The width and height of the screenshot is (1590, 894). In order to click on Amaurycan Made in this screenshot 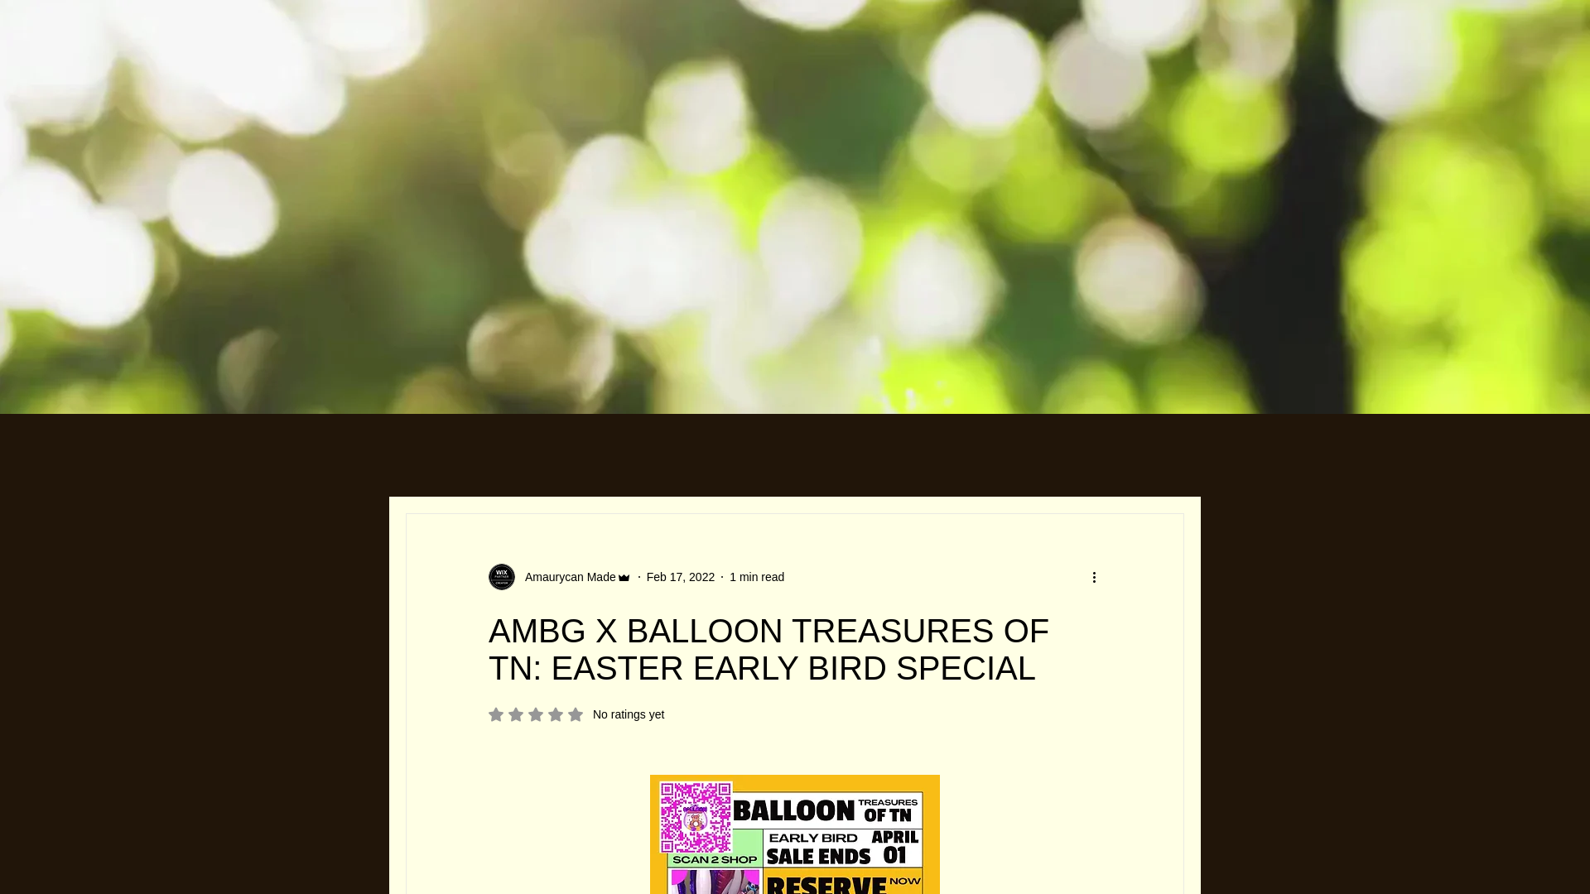, I will do `click(560, 576)`.